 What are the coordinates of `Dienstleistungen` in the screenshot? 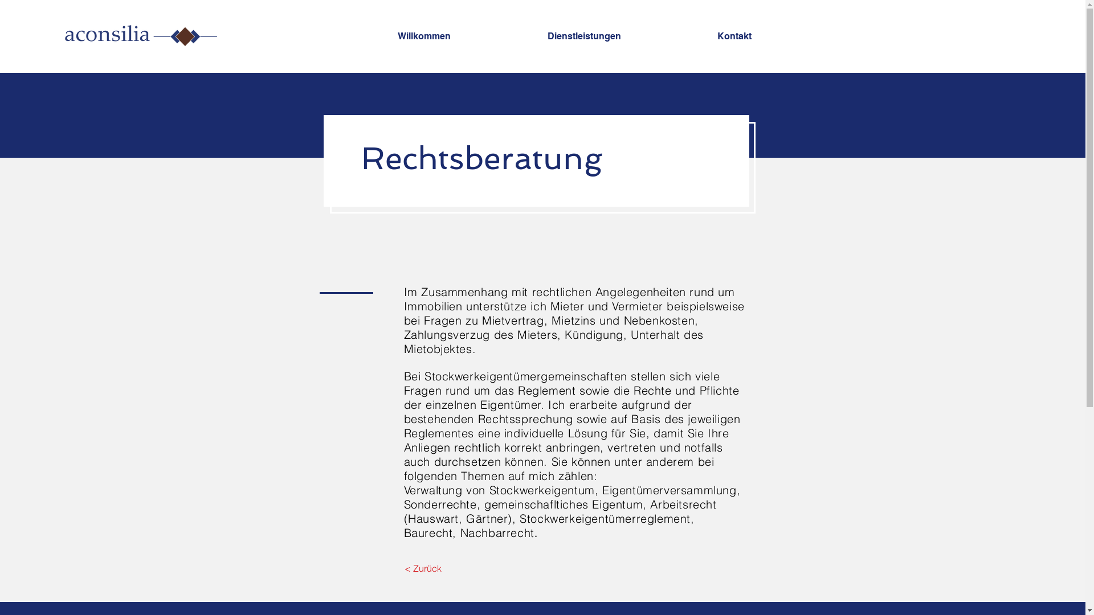 It's located at (624, 36).